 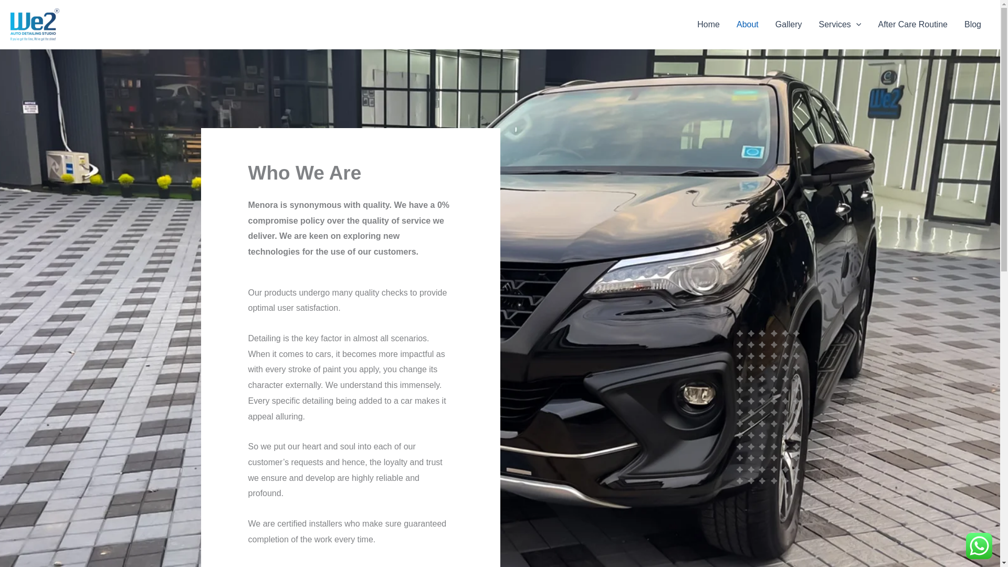 I want to click on Gallery, so click(x=789, y=24).